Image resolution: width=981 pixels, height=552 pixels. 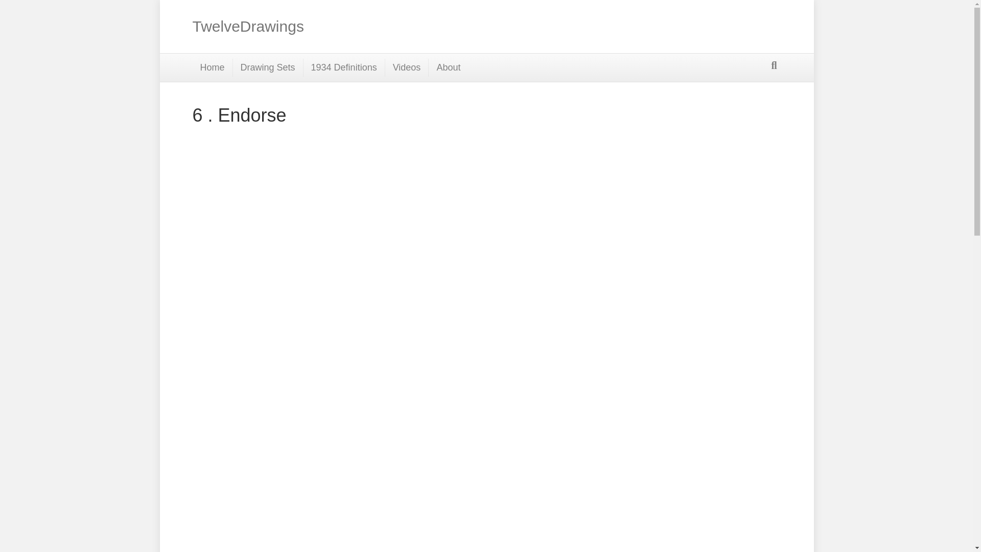 I want to click on TwelveDrawings, so click(x=331, y=27).